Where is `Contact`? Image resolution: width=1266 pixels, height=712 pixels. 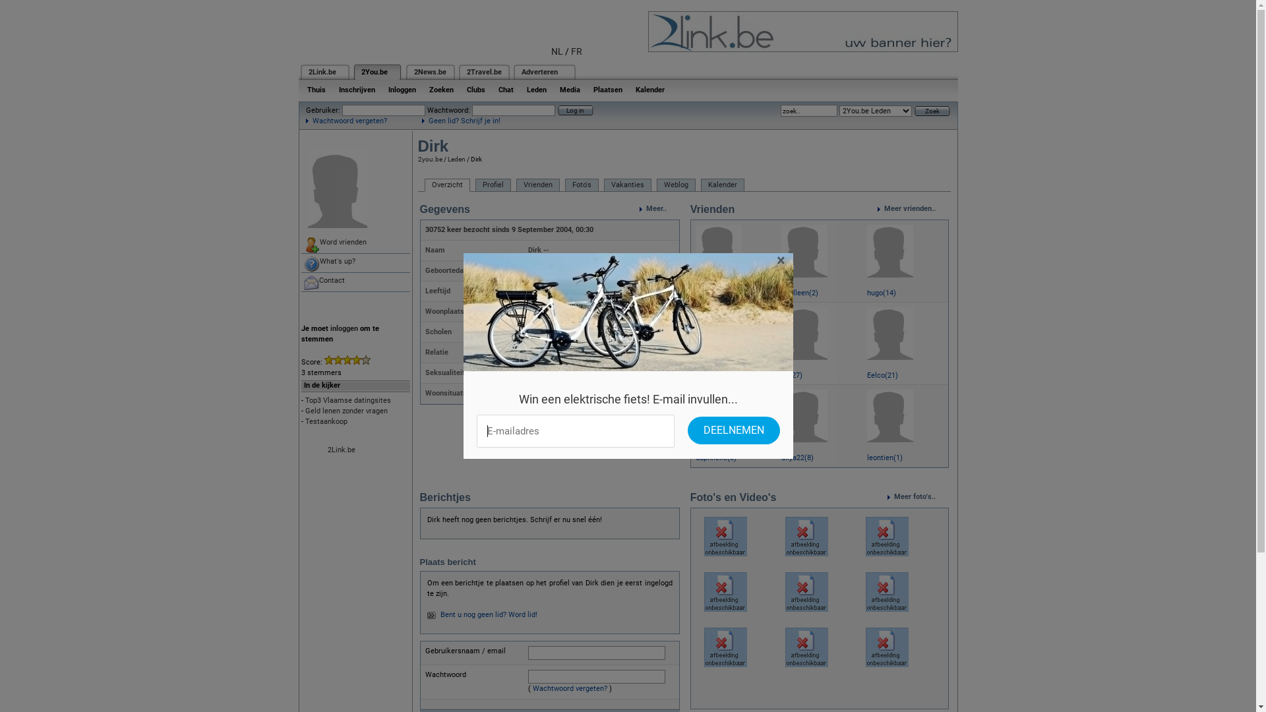 Contact is located at coordinates (355, 282).